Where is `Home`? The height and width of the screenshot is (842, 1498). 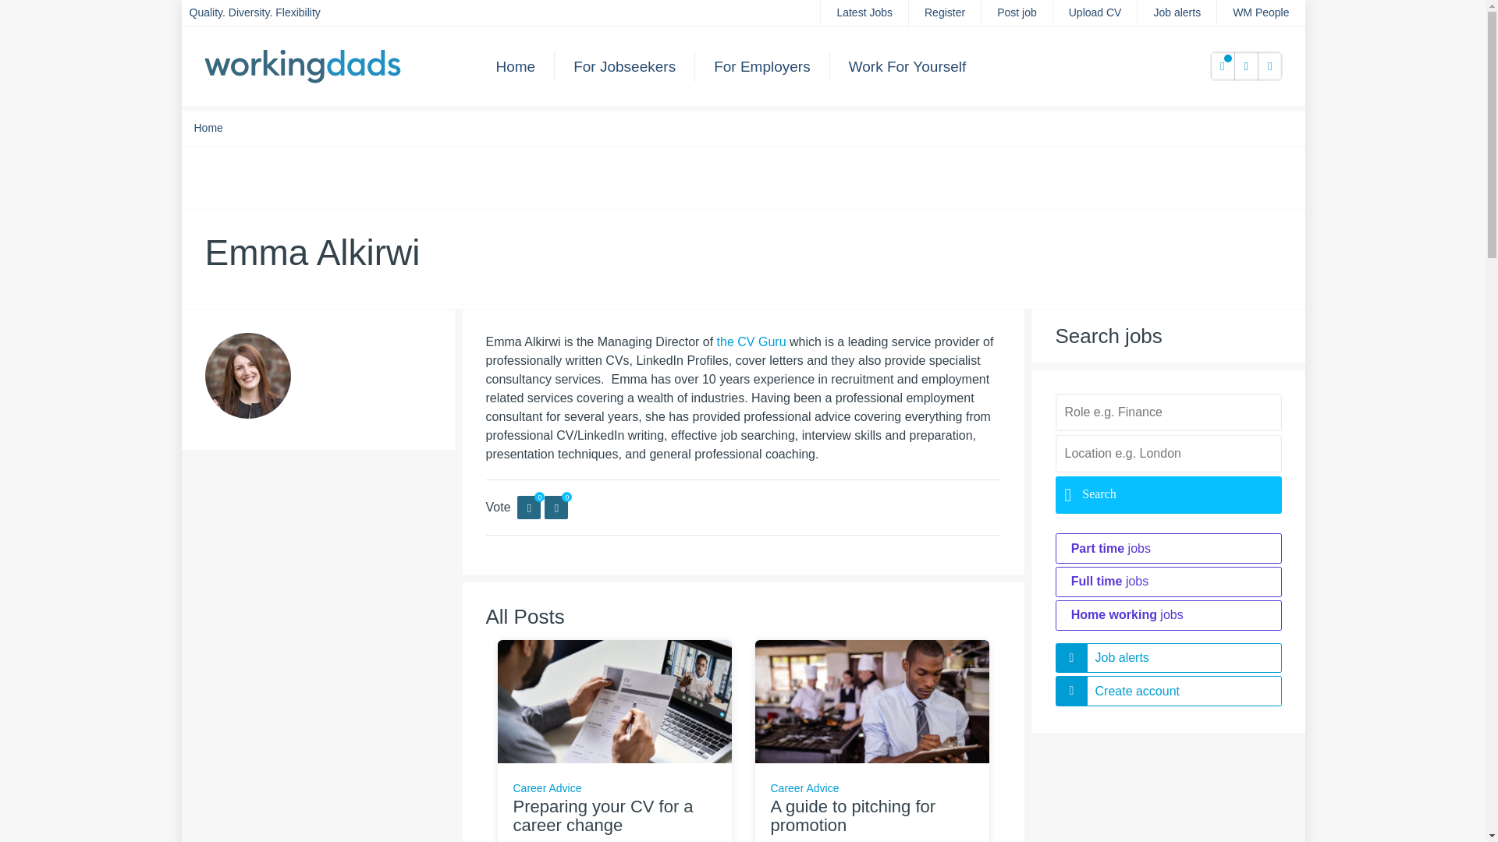 Home is located at coordinates (208, 127).